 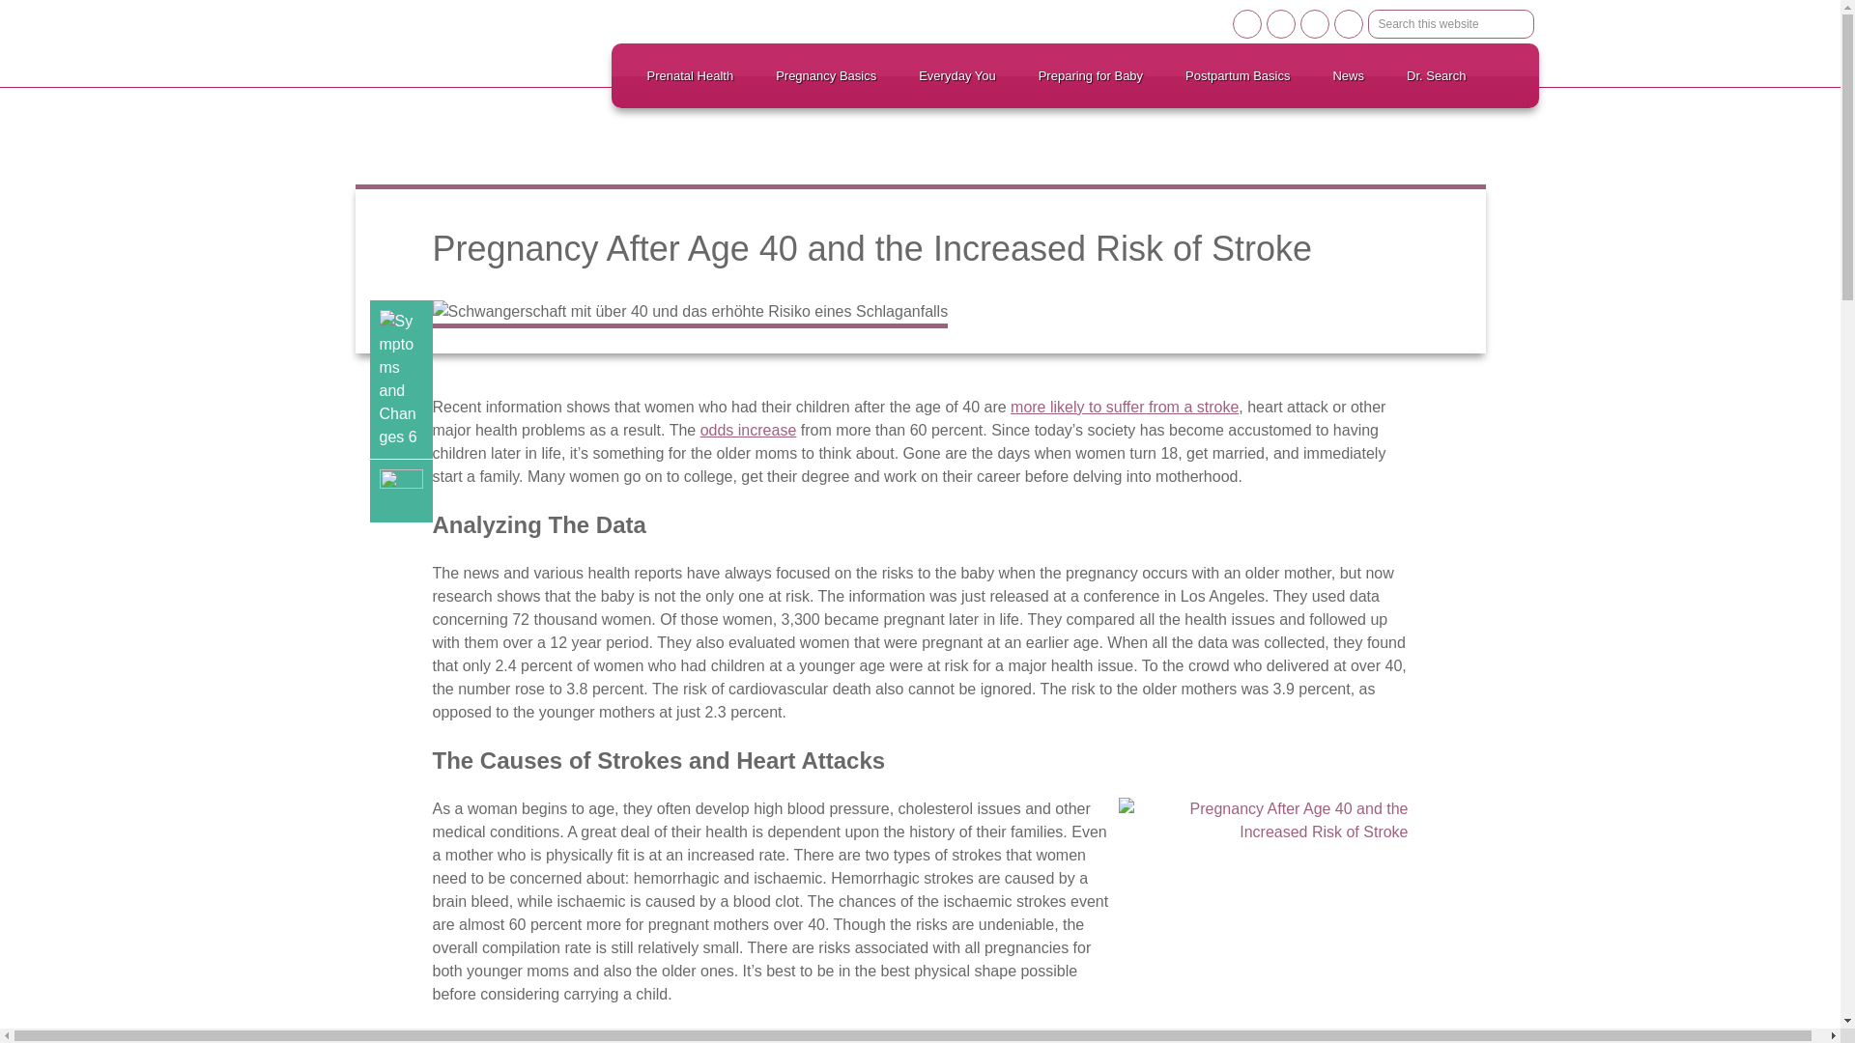 I want to click on Prenatal Health, so click(x=690, y=75).